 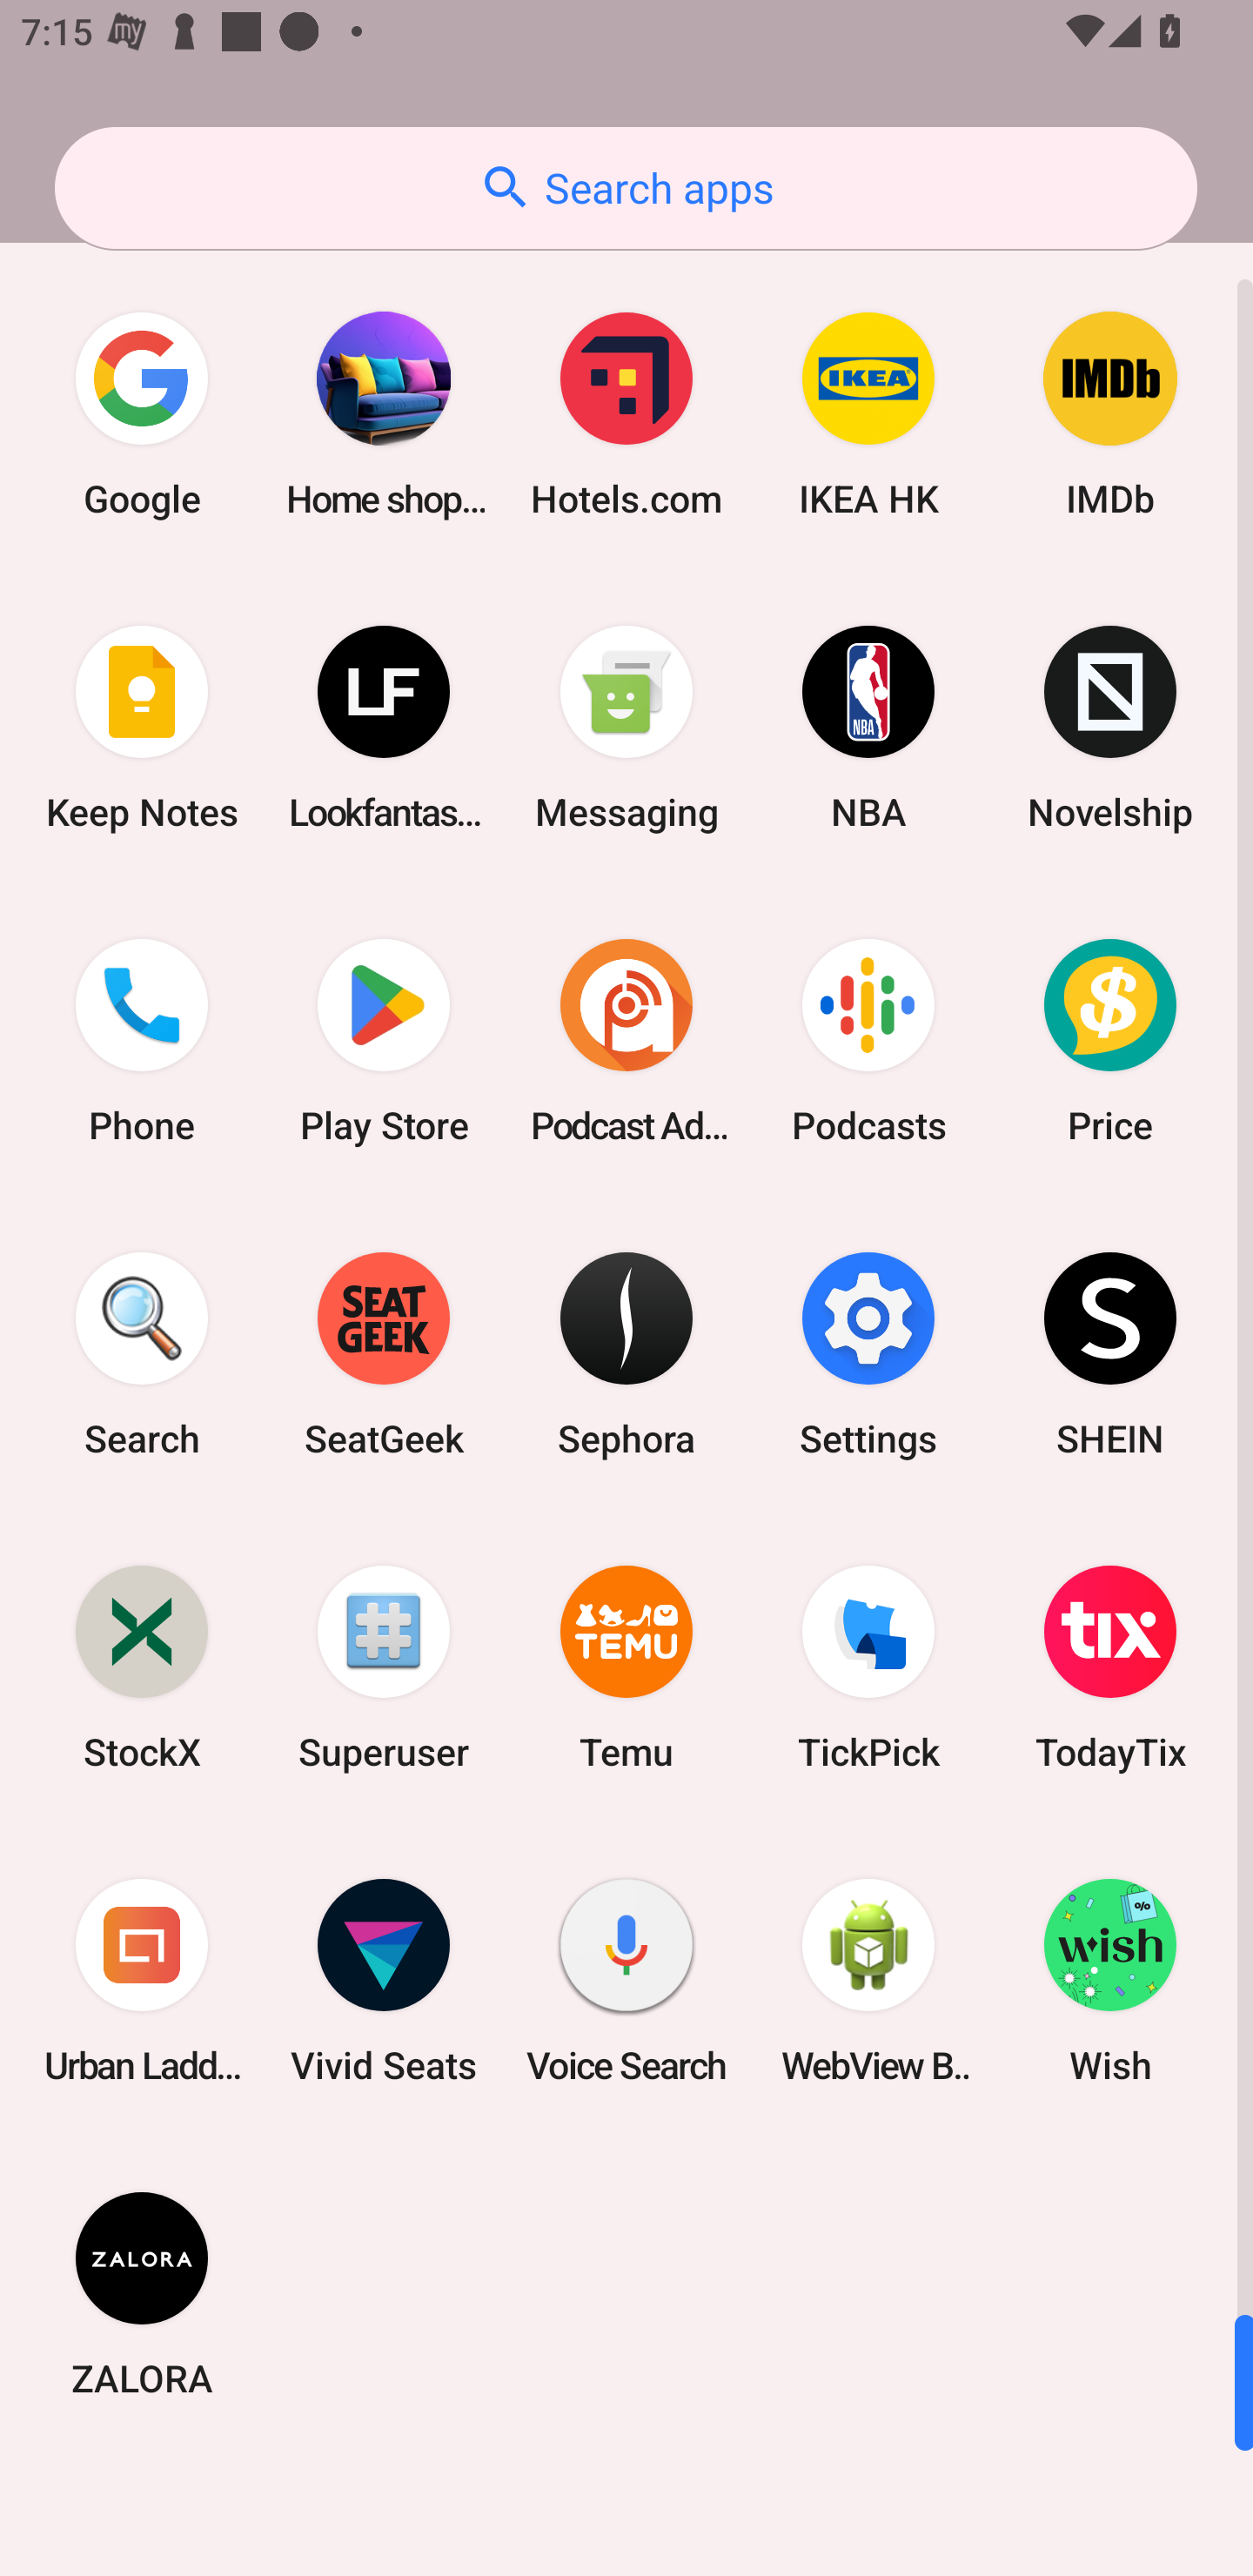 What do you see at coordinates (868, 1353) in the screenshot?
I see `Settings` at bounding box center [868, 1353].